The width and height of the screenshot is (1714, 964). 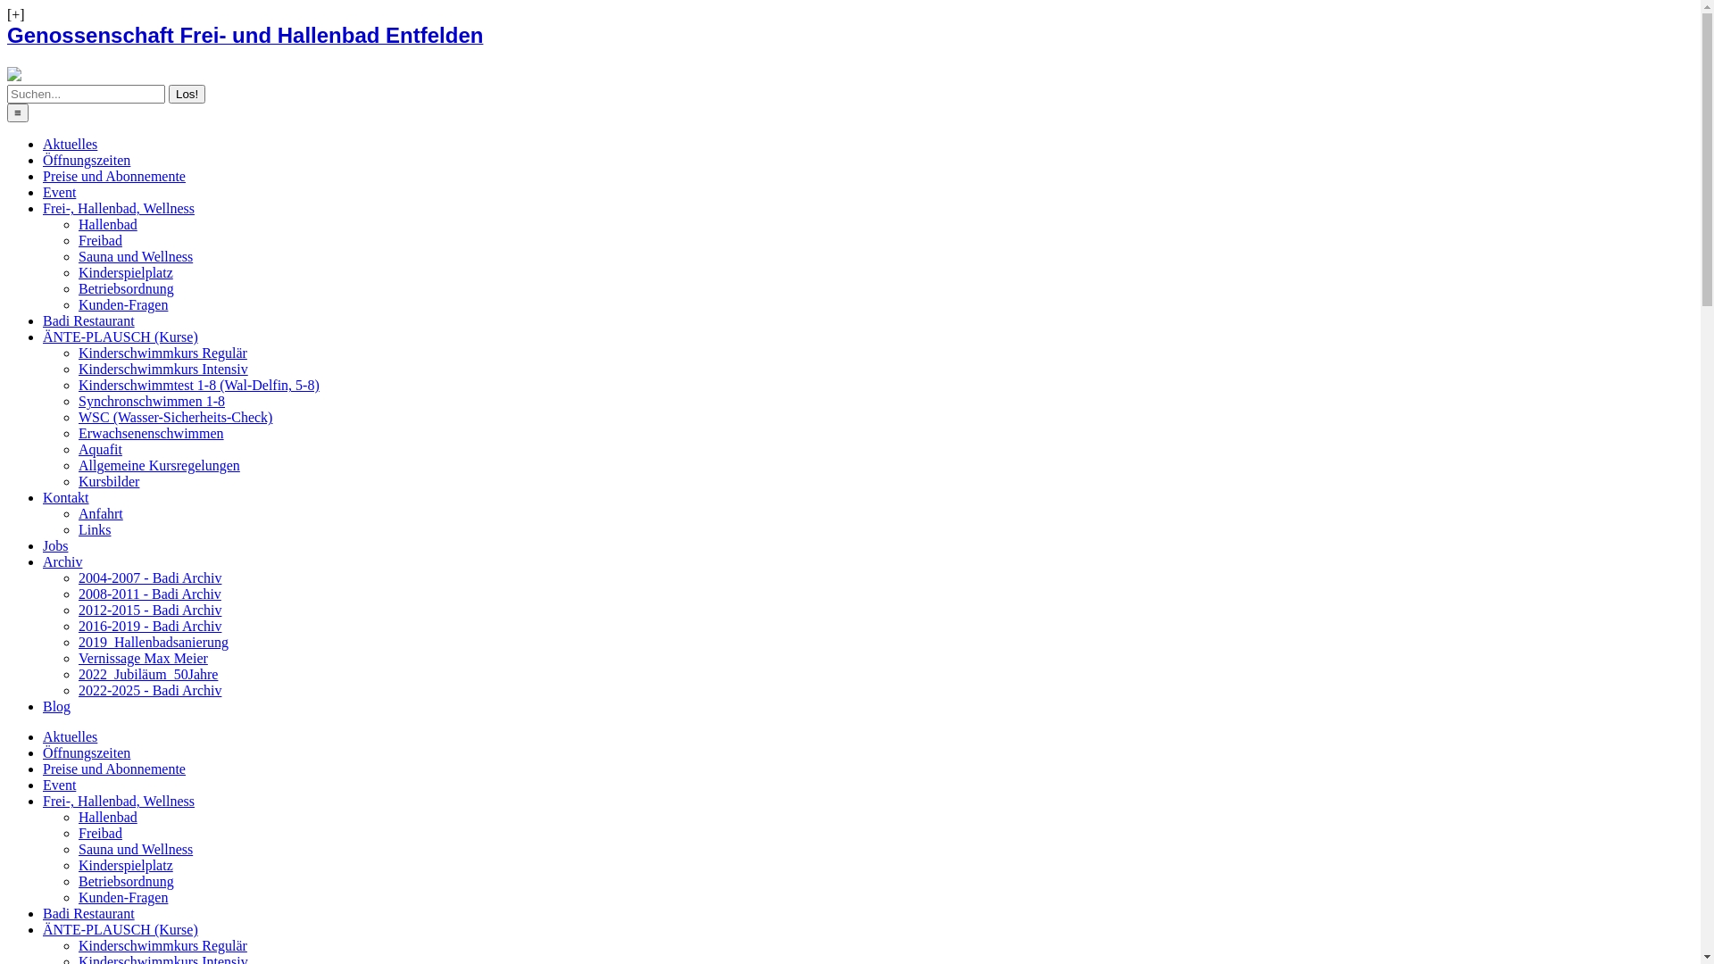 What do you see at coordinates (114, 177) in the screenshot?
I see `Preise und Abonnemente` at bounding box center [114, 177].